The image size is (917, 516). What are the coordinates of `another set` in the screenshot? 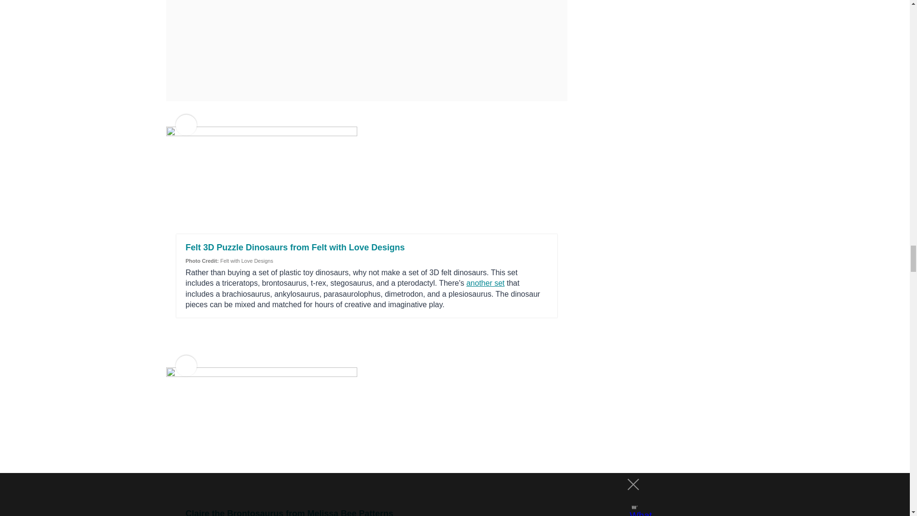 It's located at (485, 283).